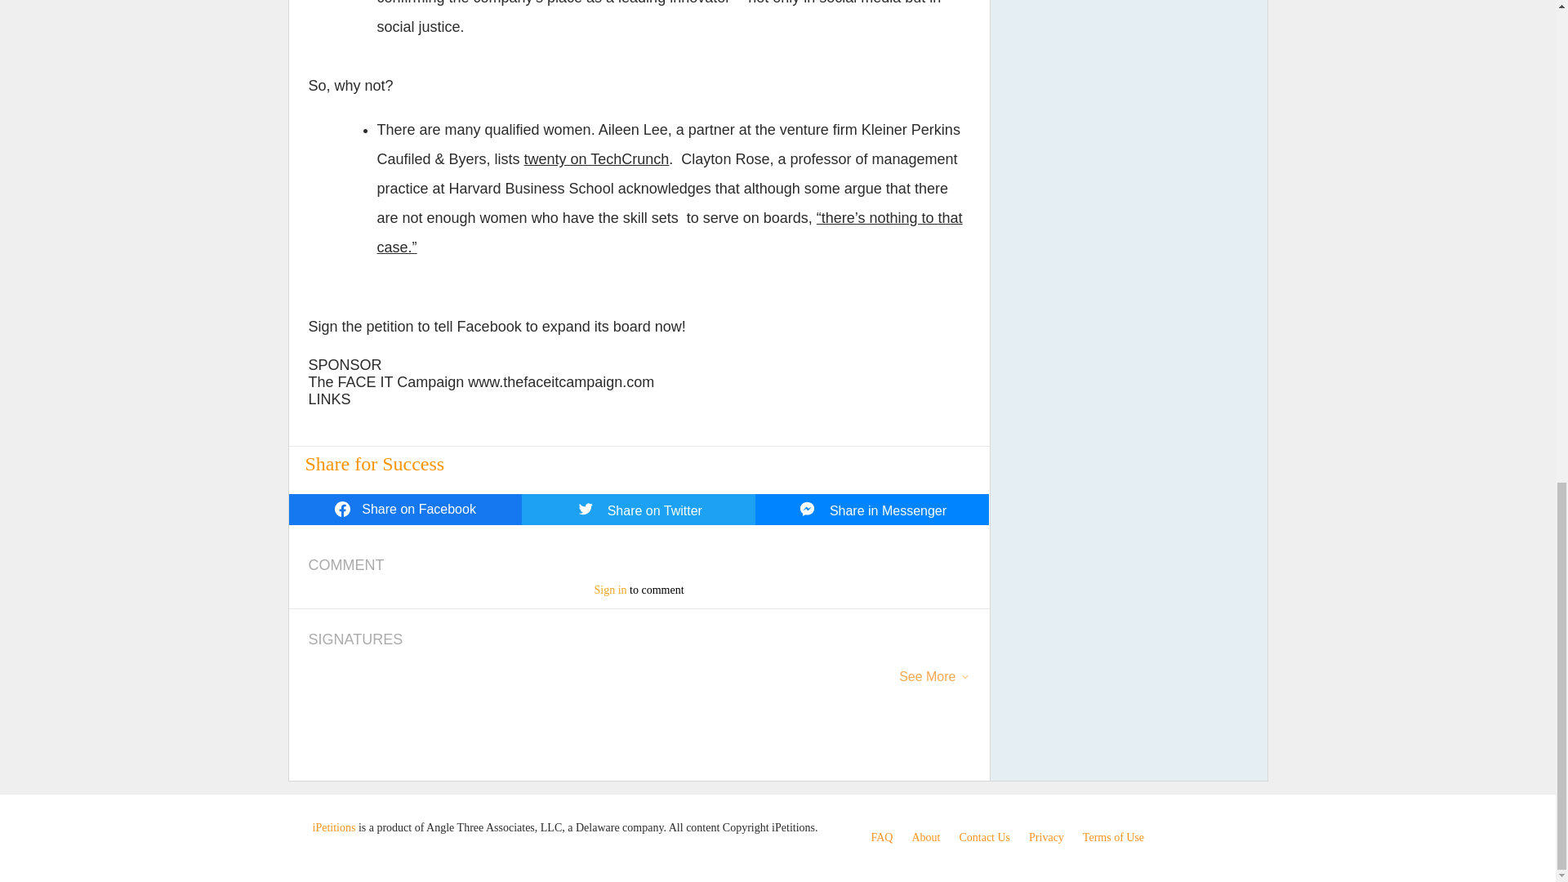 Image resolution: width=1568 pixels, height=882 pixels. Describe the element at coordinates (639, 509) in the screenshot. I see `Share on Twitter` at that location.